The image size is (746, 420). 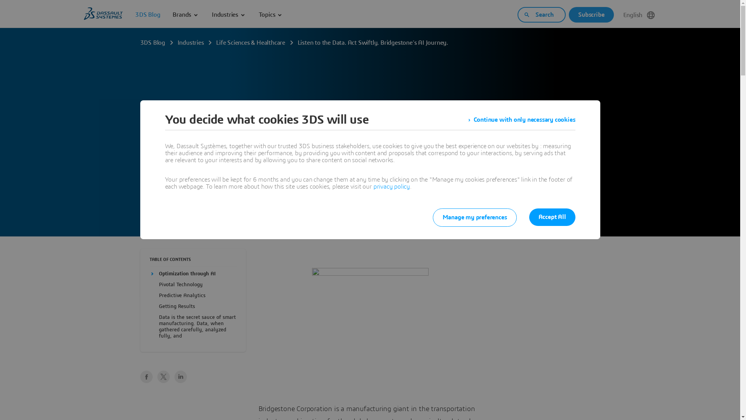 What do you see at coordinates (182, 296) in the screenshot?
I see `Predictive Analytics` at bounding box center [182, 296].